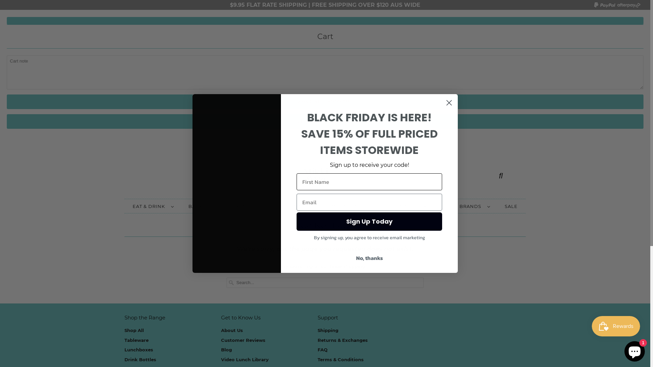 This screenshot has height=367, width=653. Describe the element at coordinates (322, 350) in the screenshot. I see `FAQ` at that location.